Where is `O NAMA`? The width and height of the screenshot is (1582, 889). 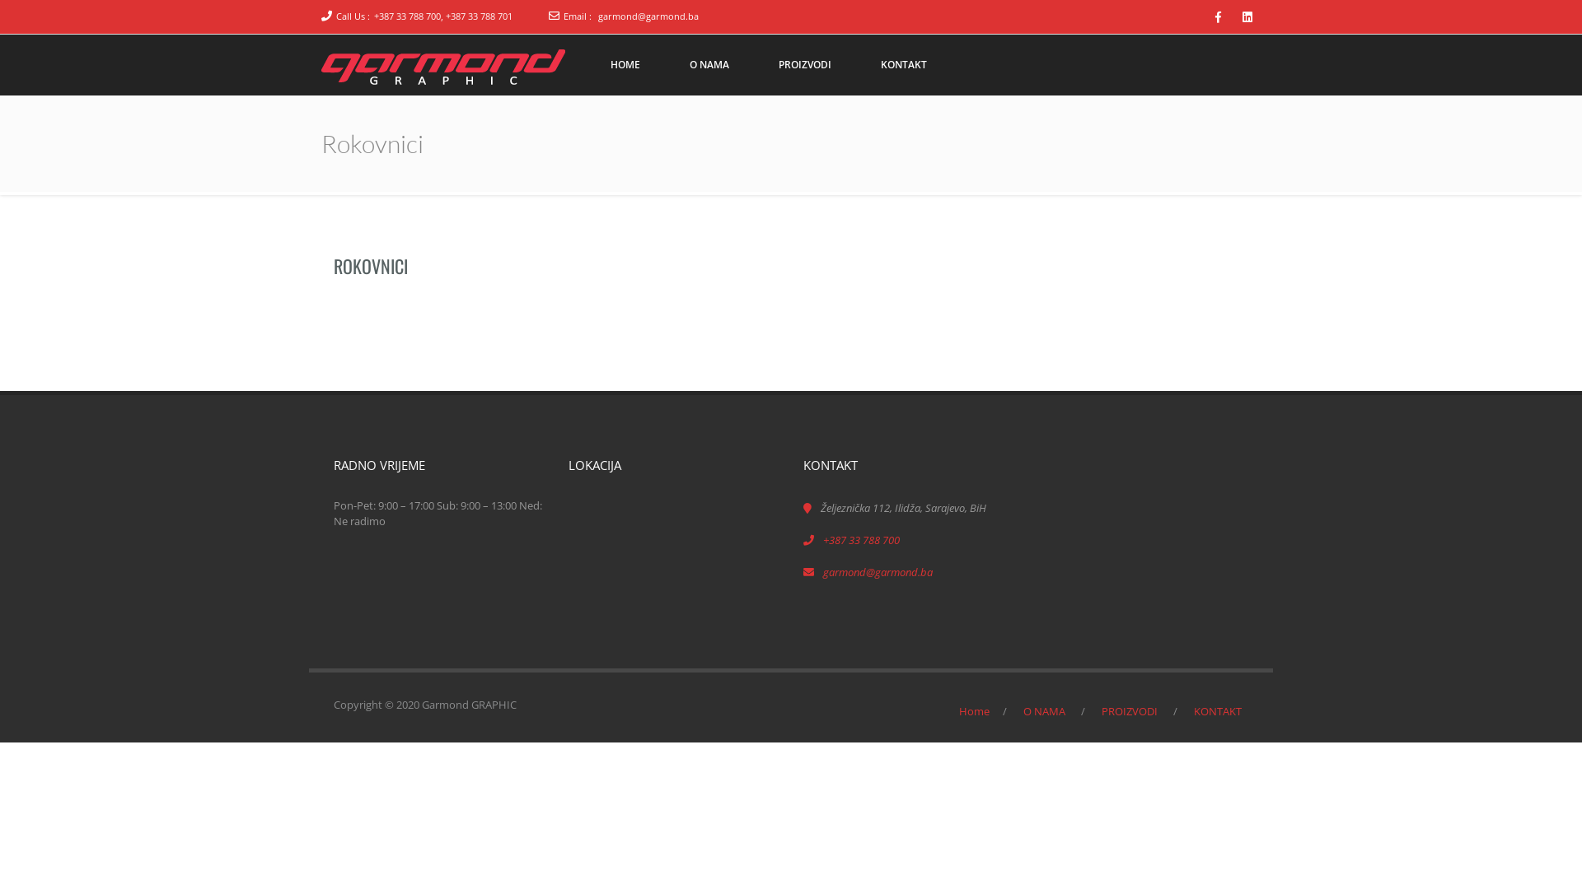 O NAMA is located at coordinates (1045, 710).